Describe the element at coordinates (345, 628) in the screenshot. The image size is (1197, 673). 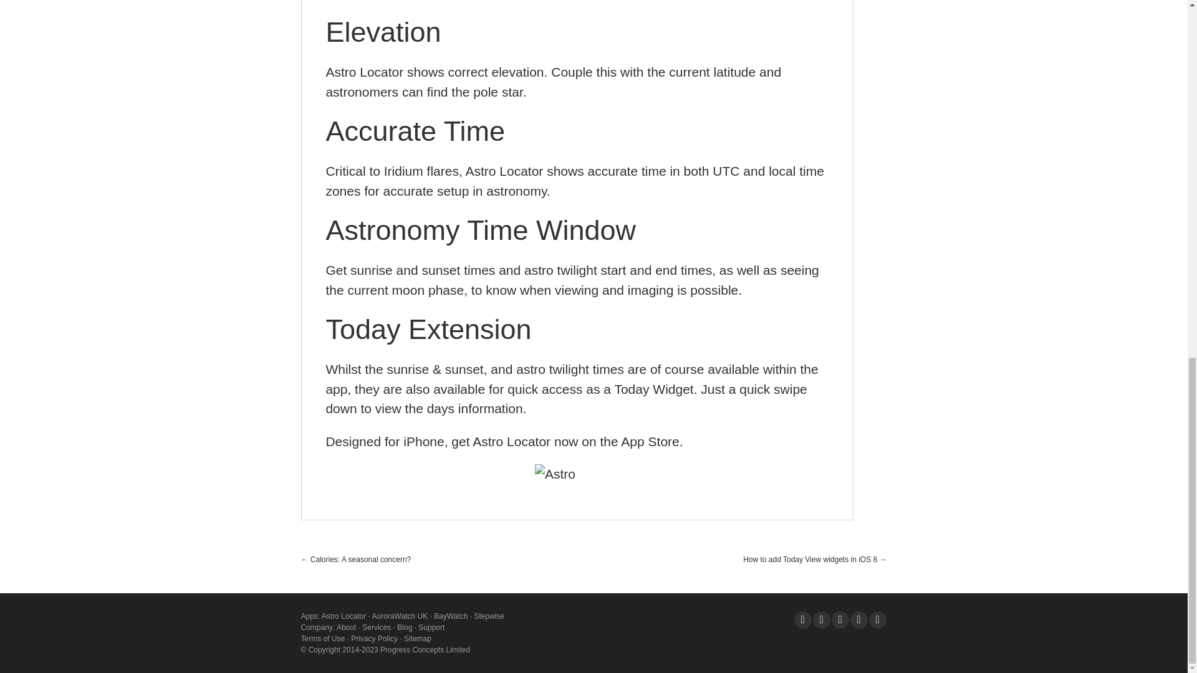
I see `About` at that location.